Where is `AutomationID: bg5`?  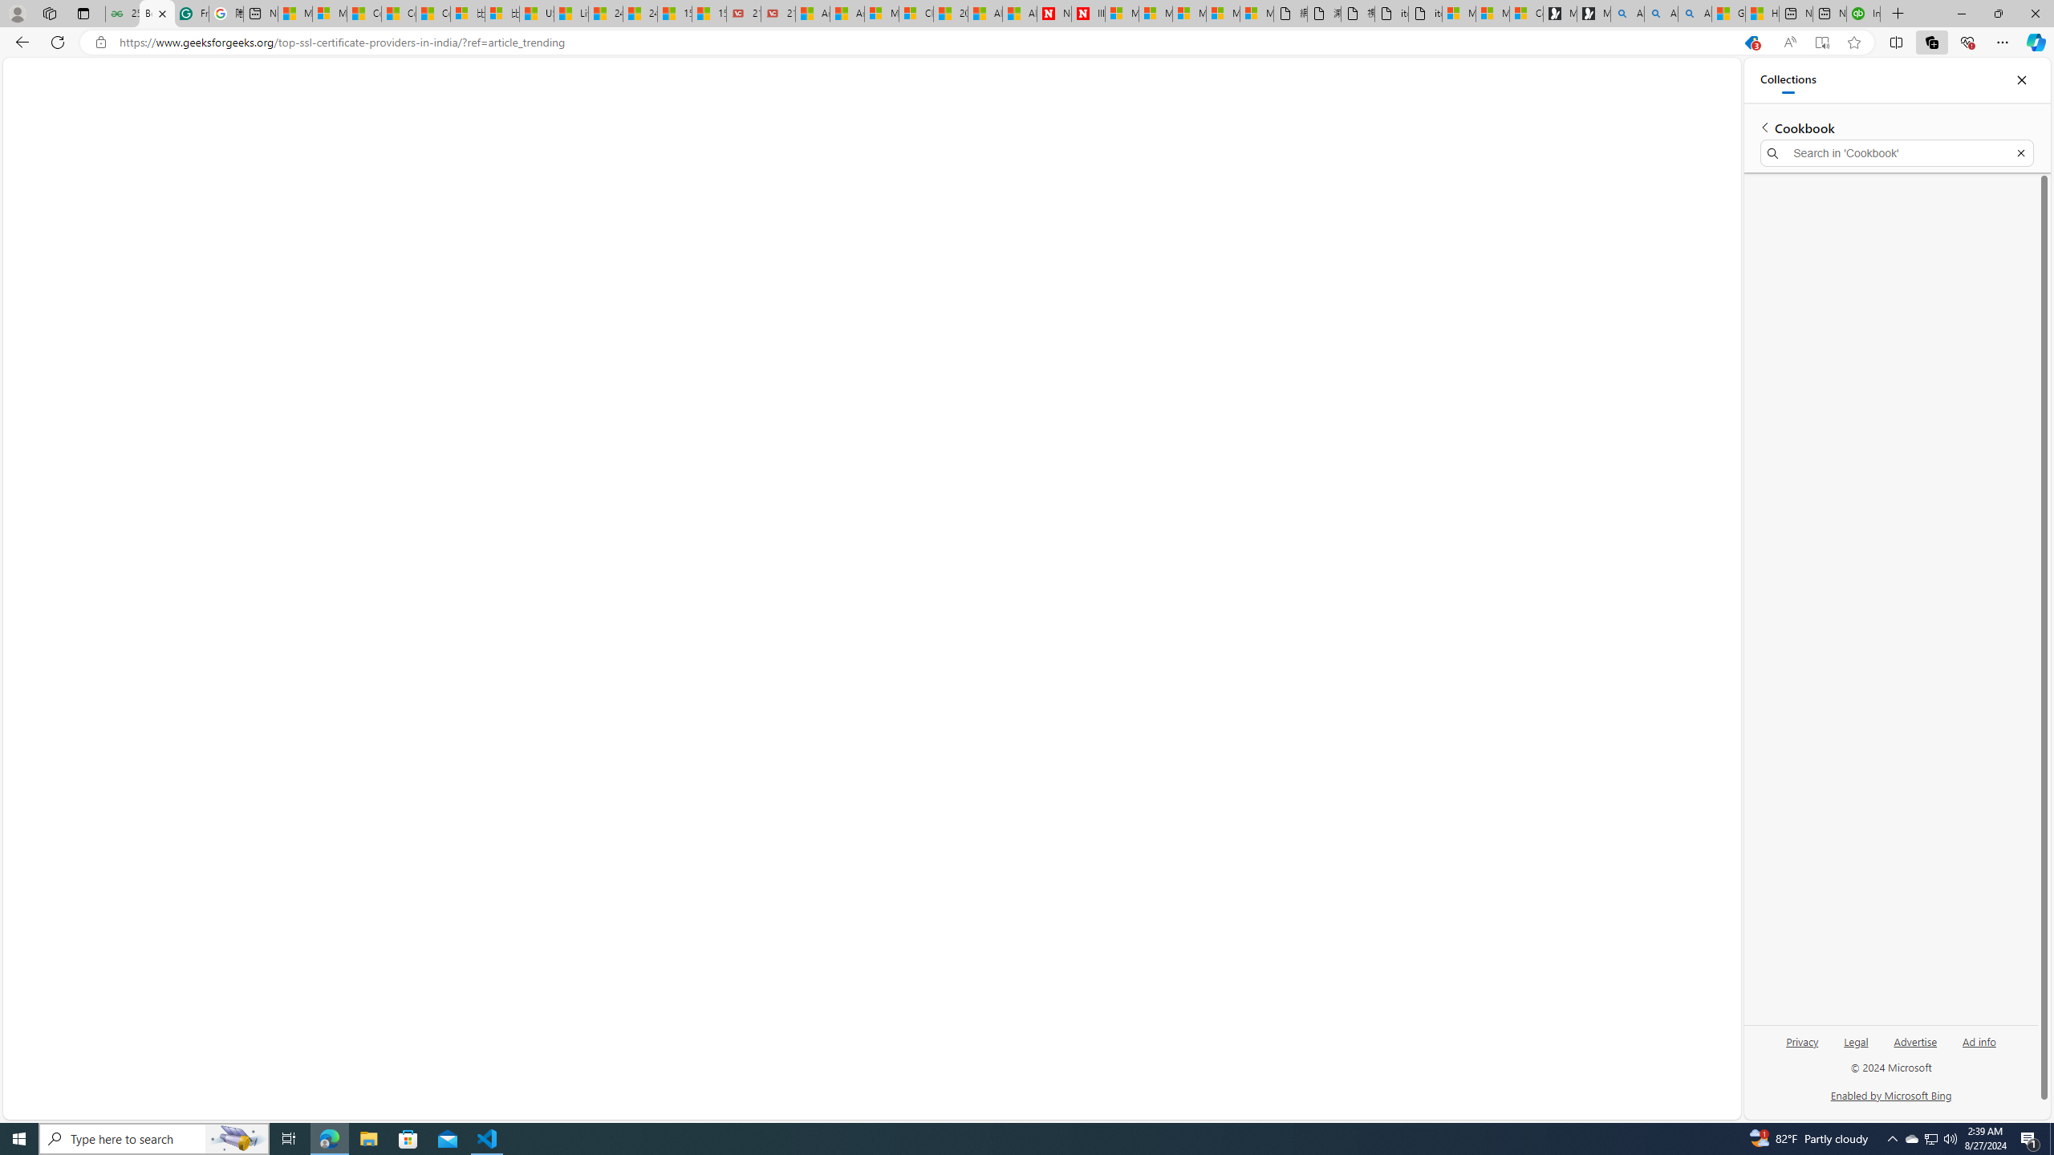
AutomationID: bg5 is located at coordinates (1582, 584).